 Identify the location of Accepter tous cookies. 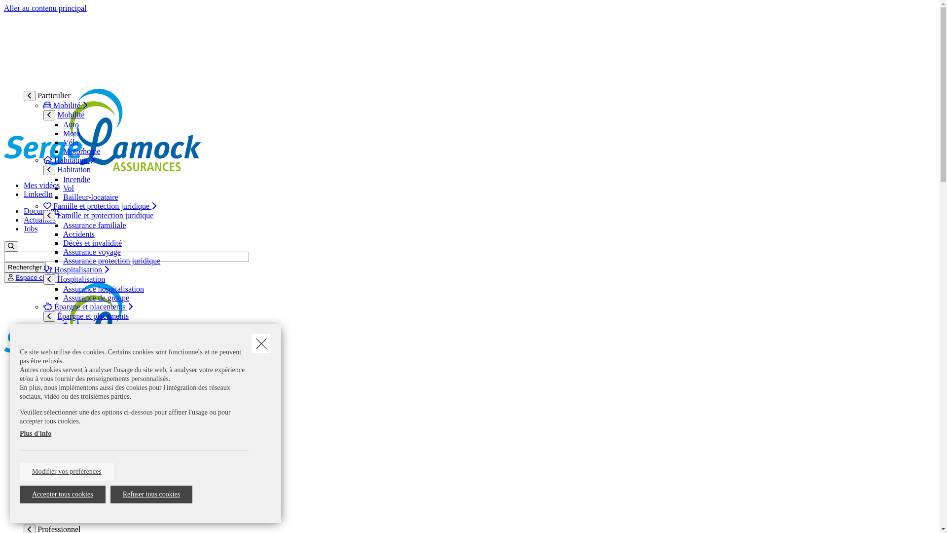
(63, 495).